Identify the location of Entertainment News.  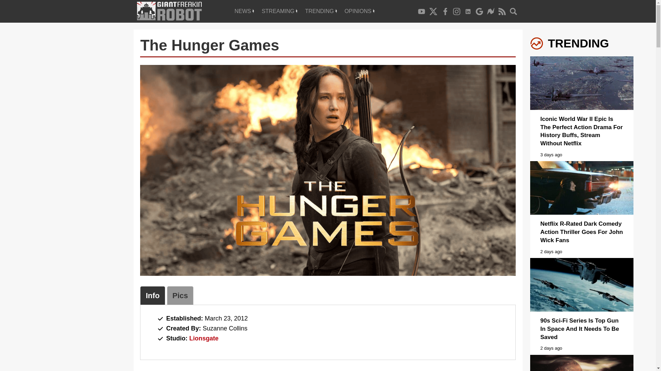
(244, 11).